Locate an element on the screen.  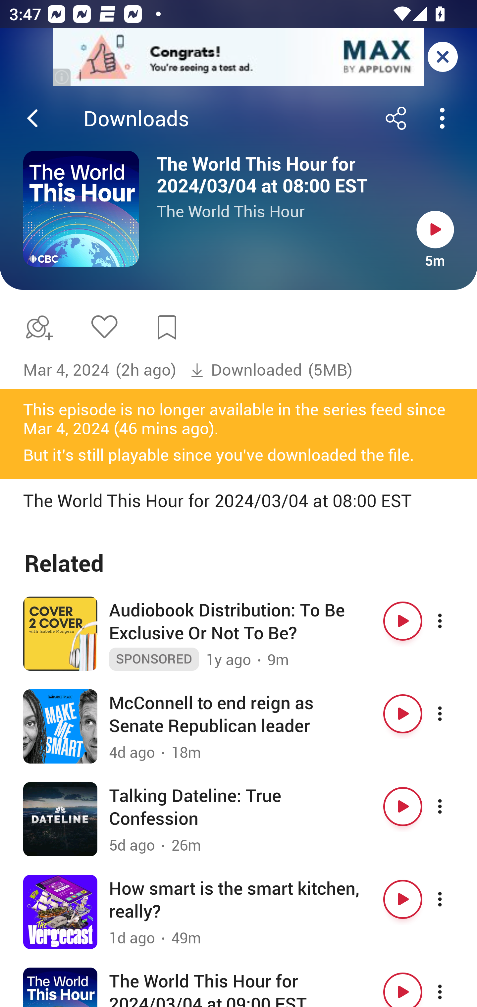
(i) is located at coordinates (62, 77).